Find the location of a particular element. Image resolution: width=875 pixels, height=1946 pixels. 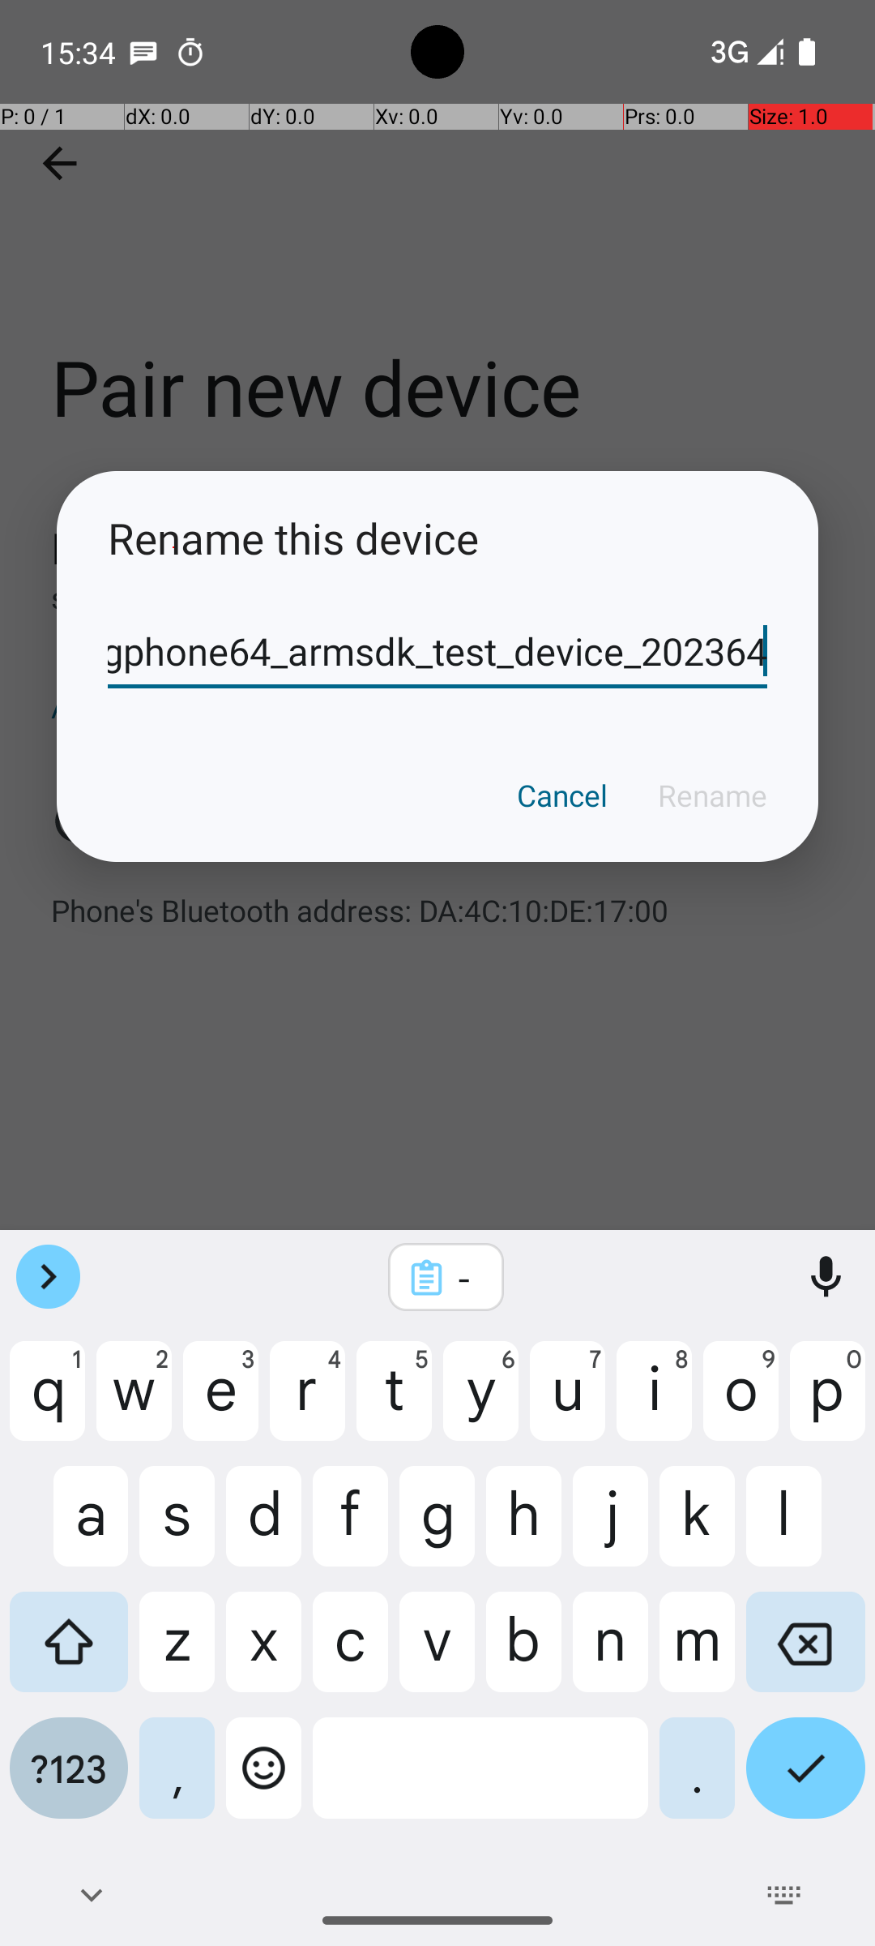

sdk_gphone64_armsdk_test_device_202364 is located at coordinates (437, 652).